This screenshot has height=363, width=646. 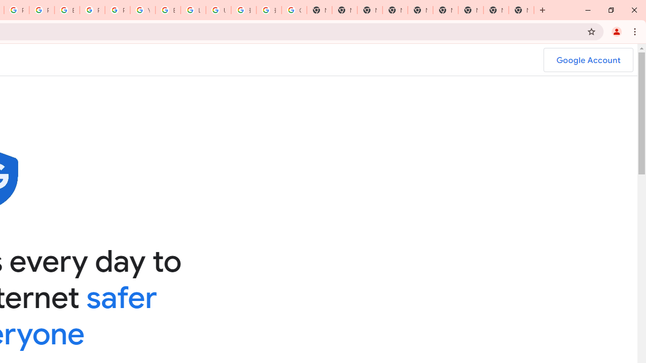 What do you see at coordinates (143, 10) in the screenshot?
I see `YouTube` at bounding box center [143, 10].